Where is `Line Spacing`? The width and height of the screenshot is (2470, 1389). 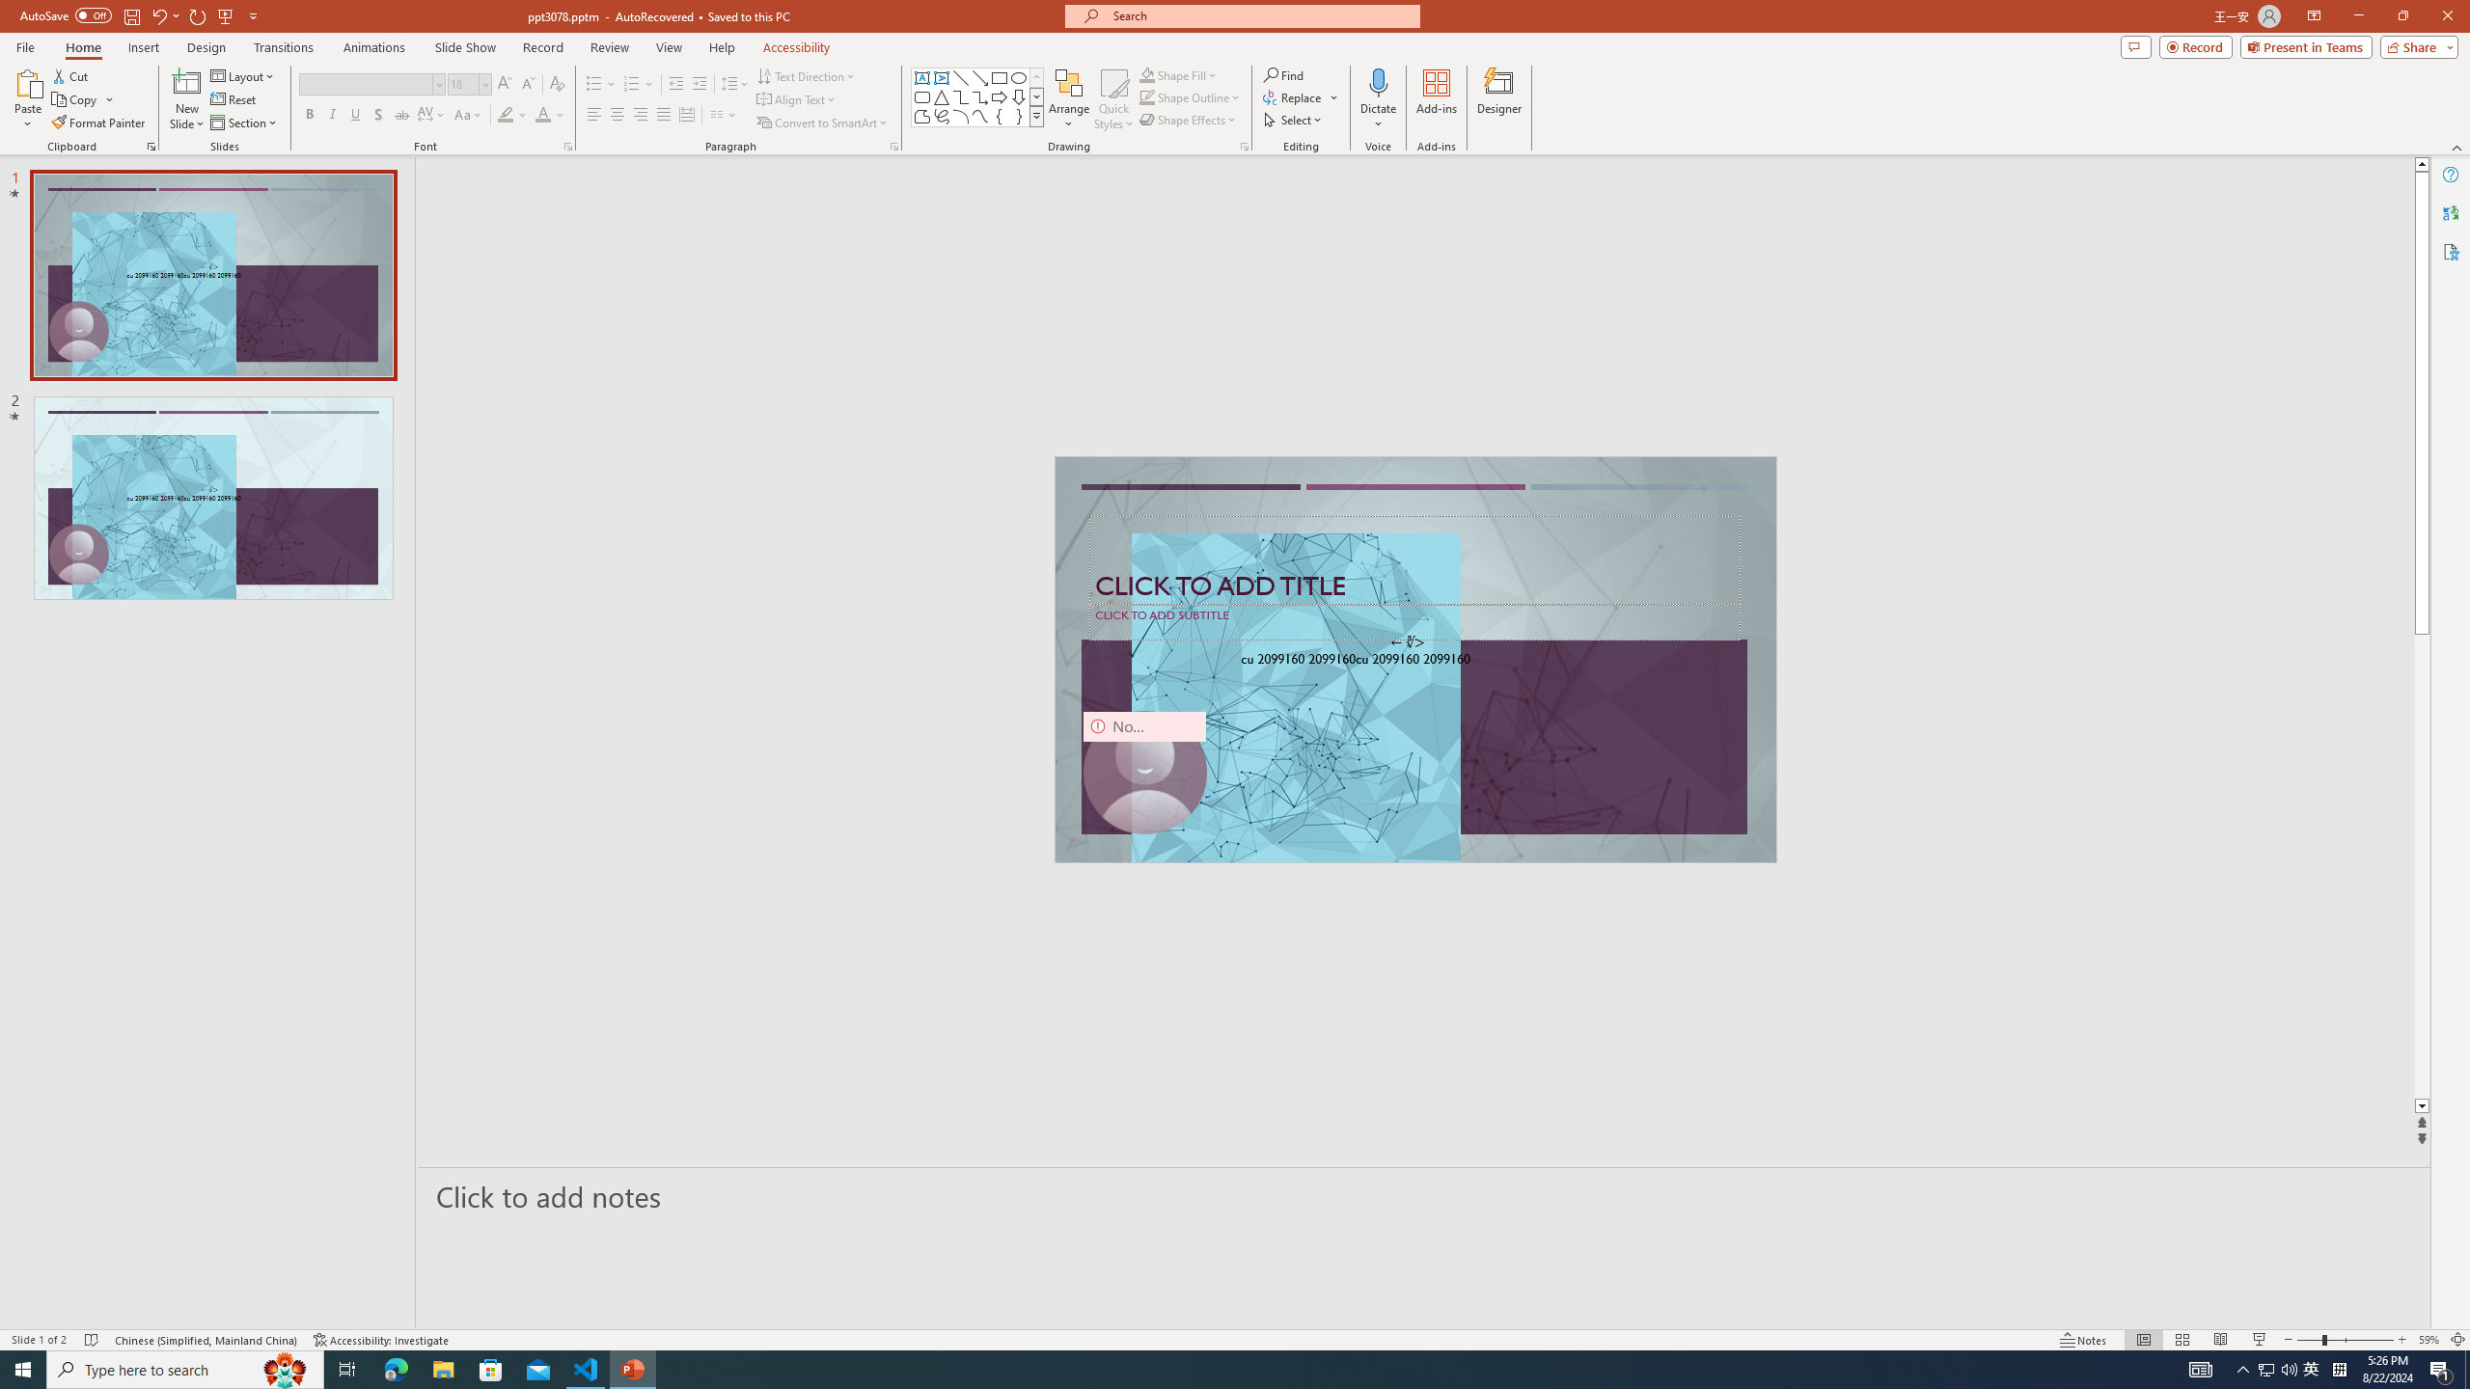
Line Spacing is located at coordinates (735, 85).